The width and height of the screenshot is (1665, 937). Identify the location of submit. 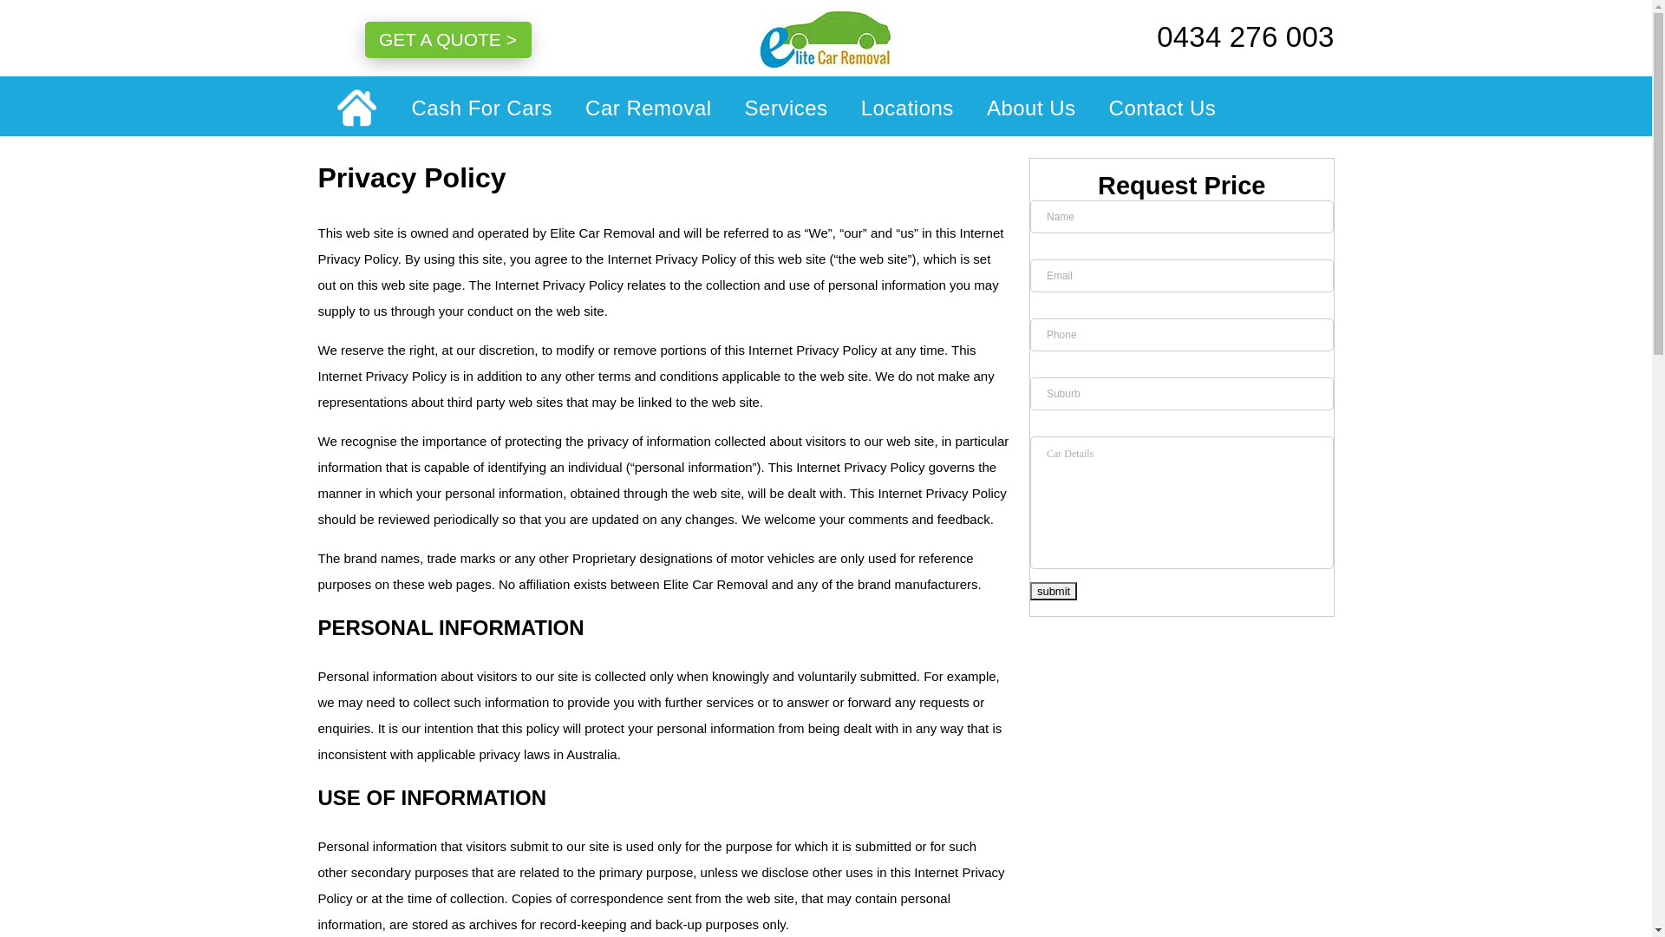
(1054, 592).